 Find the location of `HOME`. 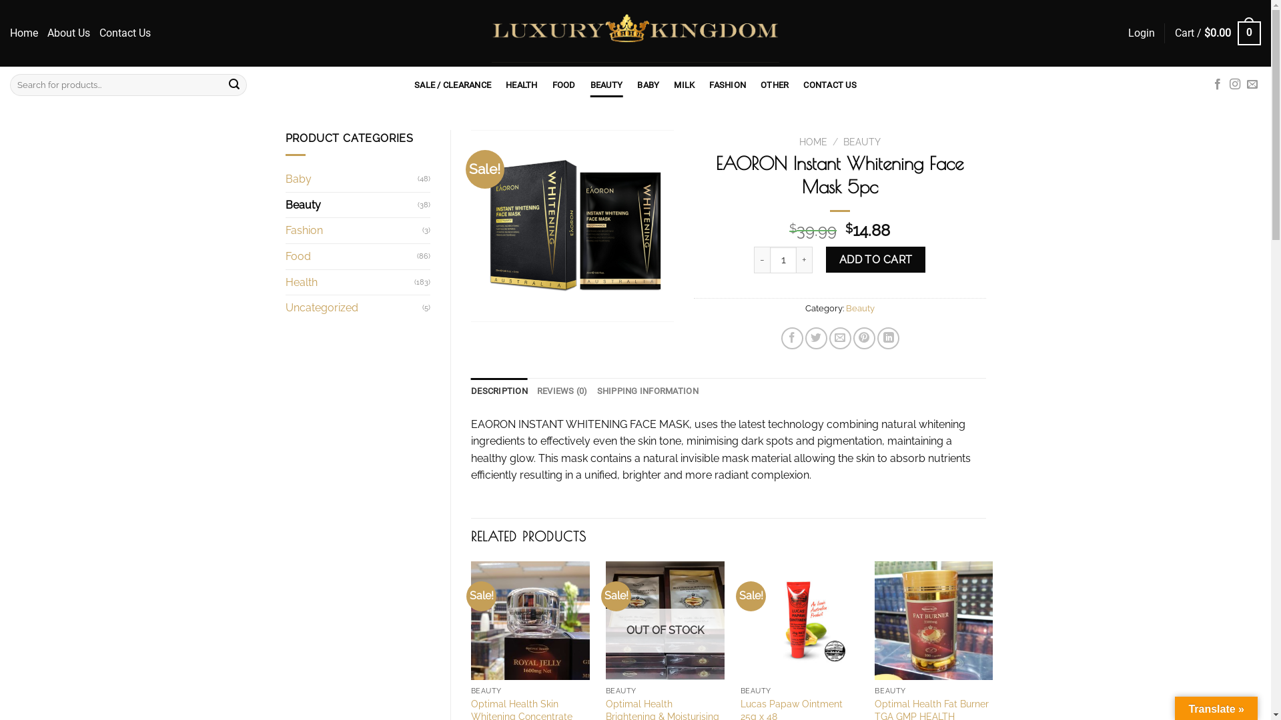

HOME is located at coordinates (813, 142).